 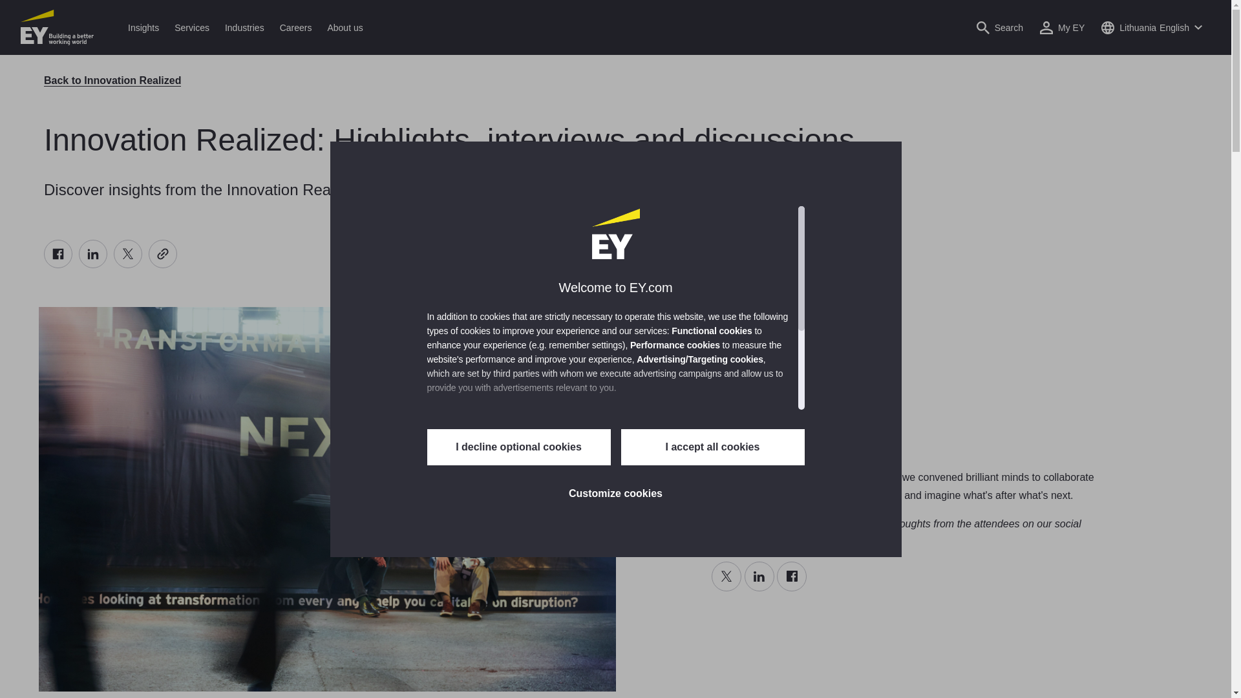 I want to click on Social Media Share, so click(x=110, y=253).